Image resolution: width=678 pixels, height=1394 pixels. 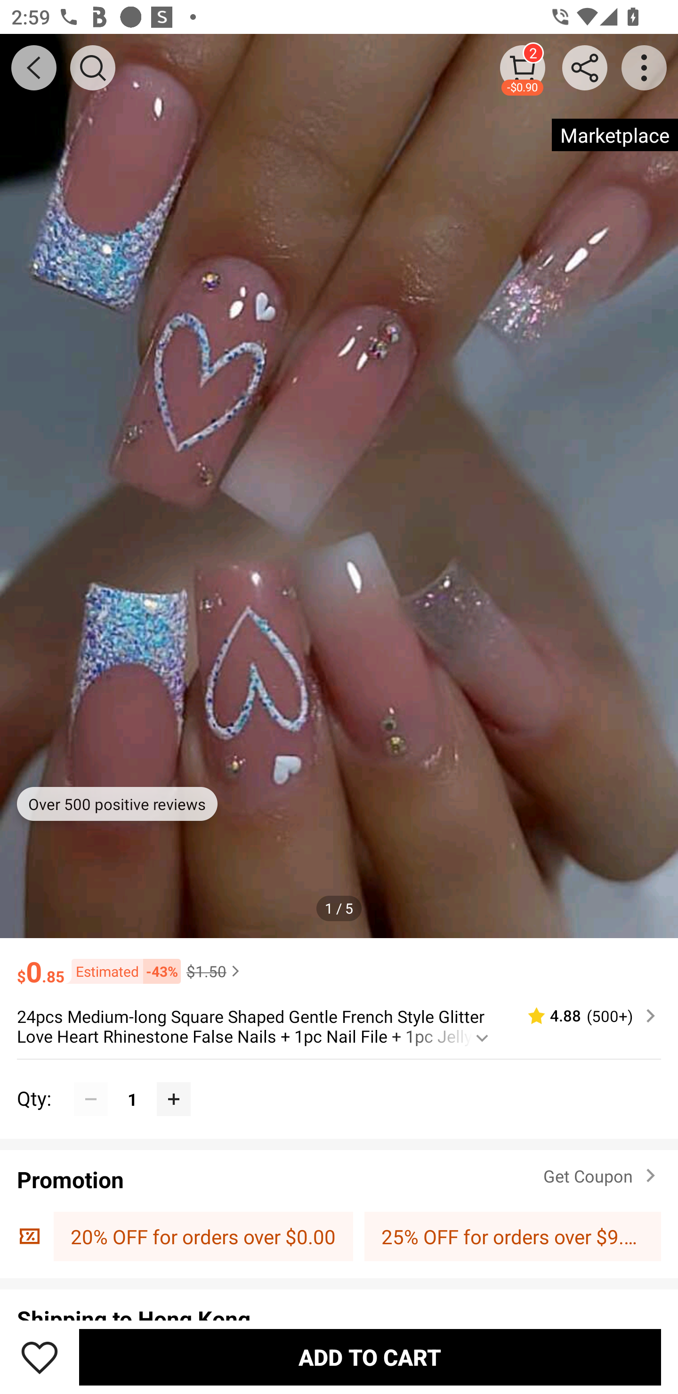 What do you see at coordinates (339, 1081) in the screenshot?
I see `Qty: 1` at bounding box center [339, 1081].